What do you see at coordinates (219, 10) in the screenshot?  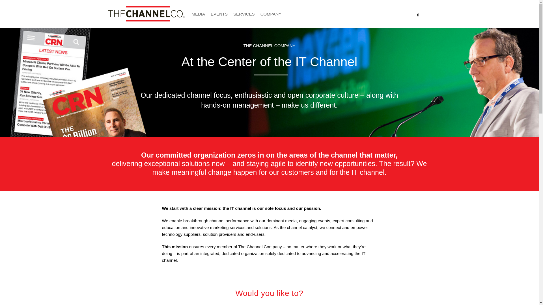 I see `Events` at bounding box center [219, 10].